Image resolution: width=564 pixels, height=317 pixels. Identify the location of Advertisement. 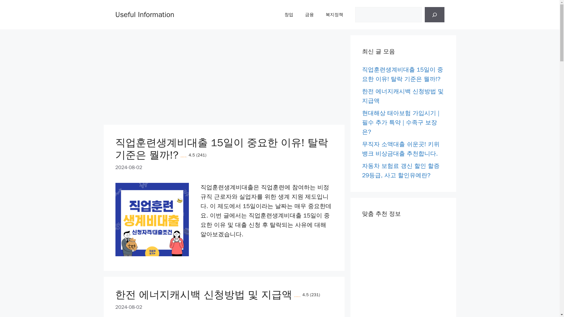
(171, 76).